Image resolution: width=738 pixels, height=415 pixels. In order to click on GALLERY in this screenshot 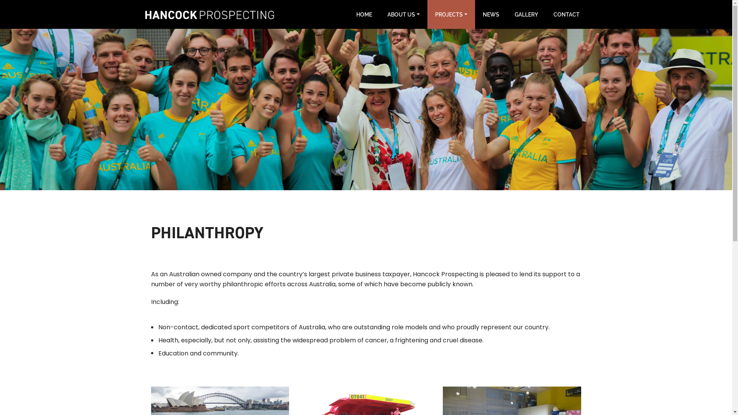, I will do `click(526, 15)`.